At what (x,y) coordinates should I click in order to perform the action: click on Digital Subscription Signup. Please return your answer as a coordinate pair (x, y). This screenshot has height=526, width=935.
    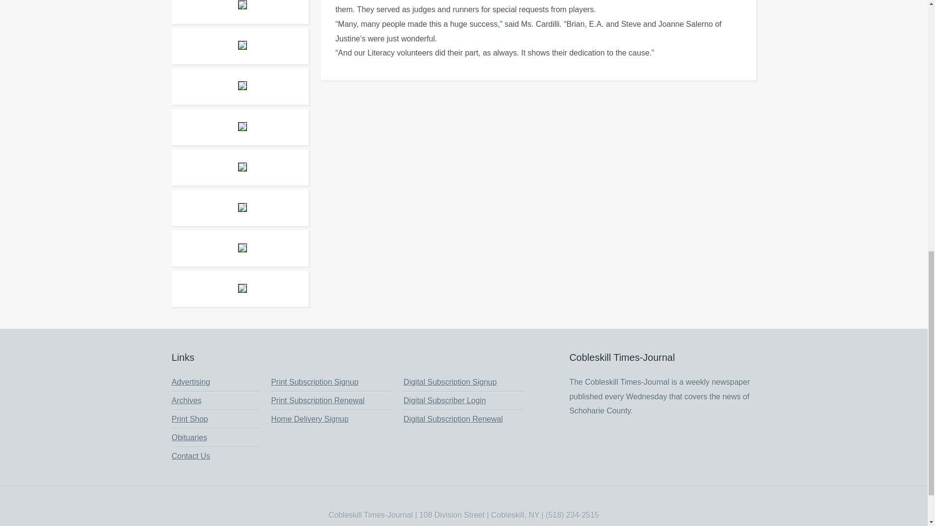
    Looking at the image, I should click on (450, 382).